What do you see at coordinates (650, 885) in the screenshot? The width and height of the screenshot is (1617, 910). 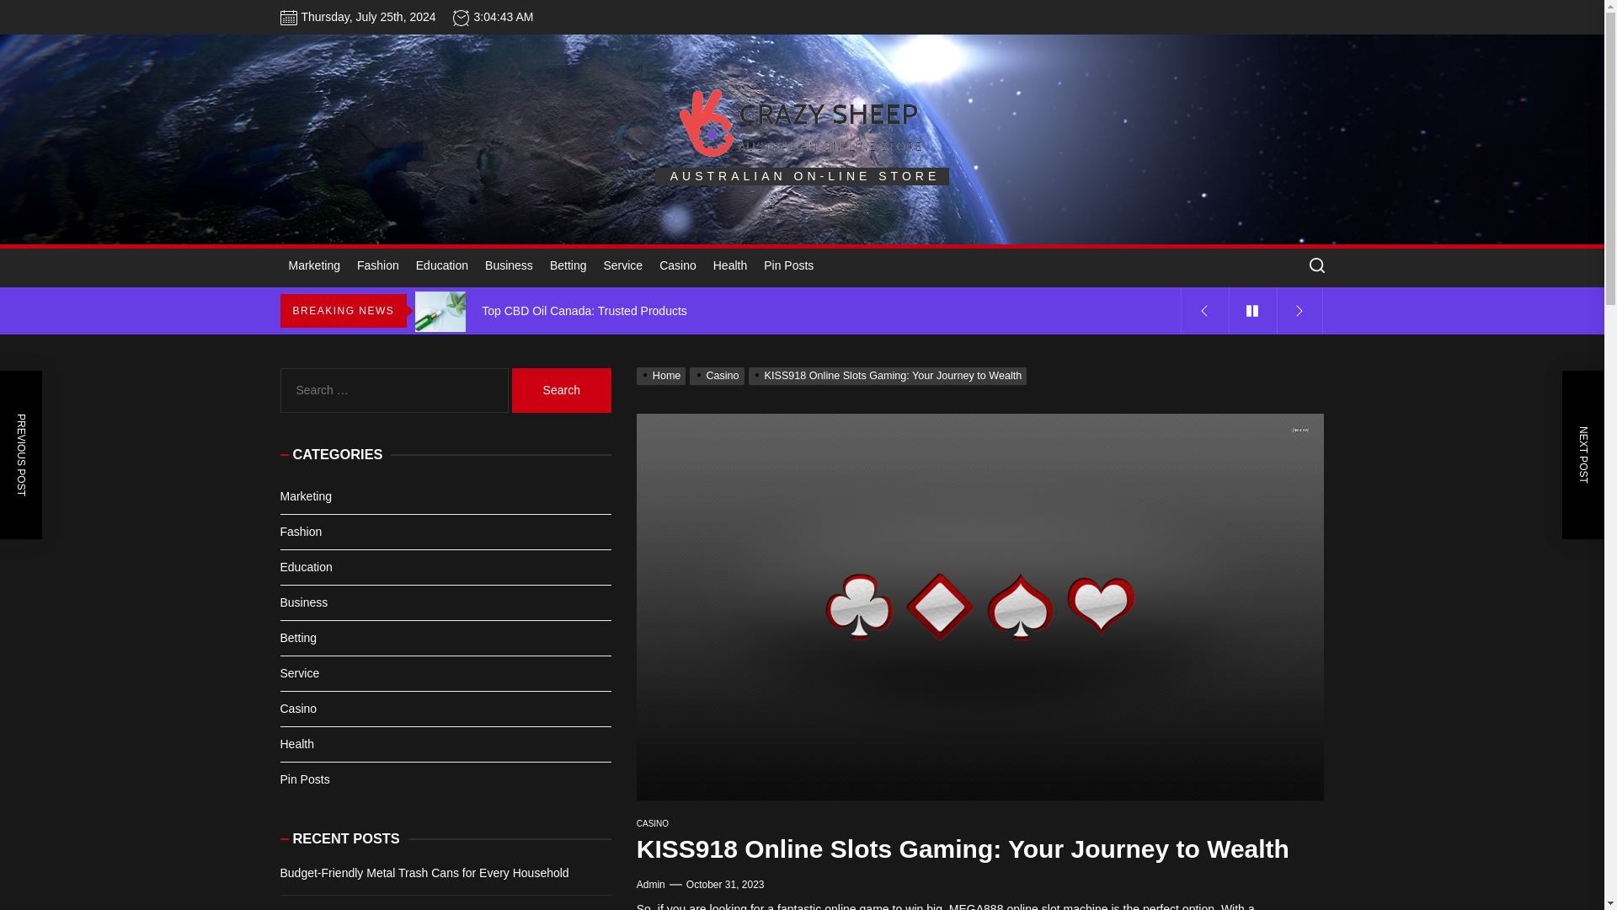 I see `Admin` at bounding box center [650, 885].